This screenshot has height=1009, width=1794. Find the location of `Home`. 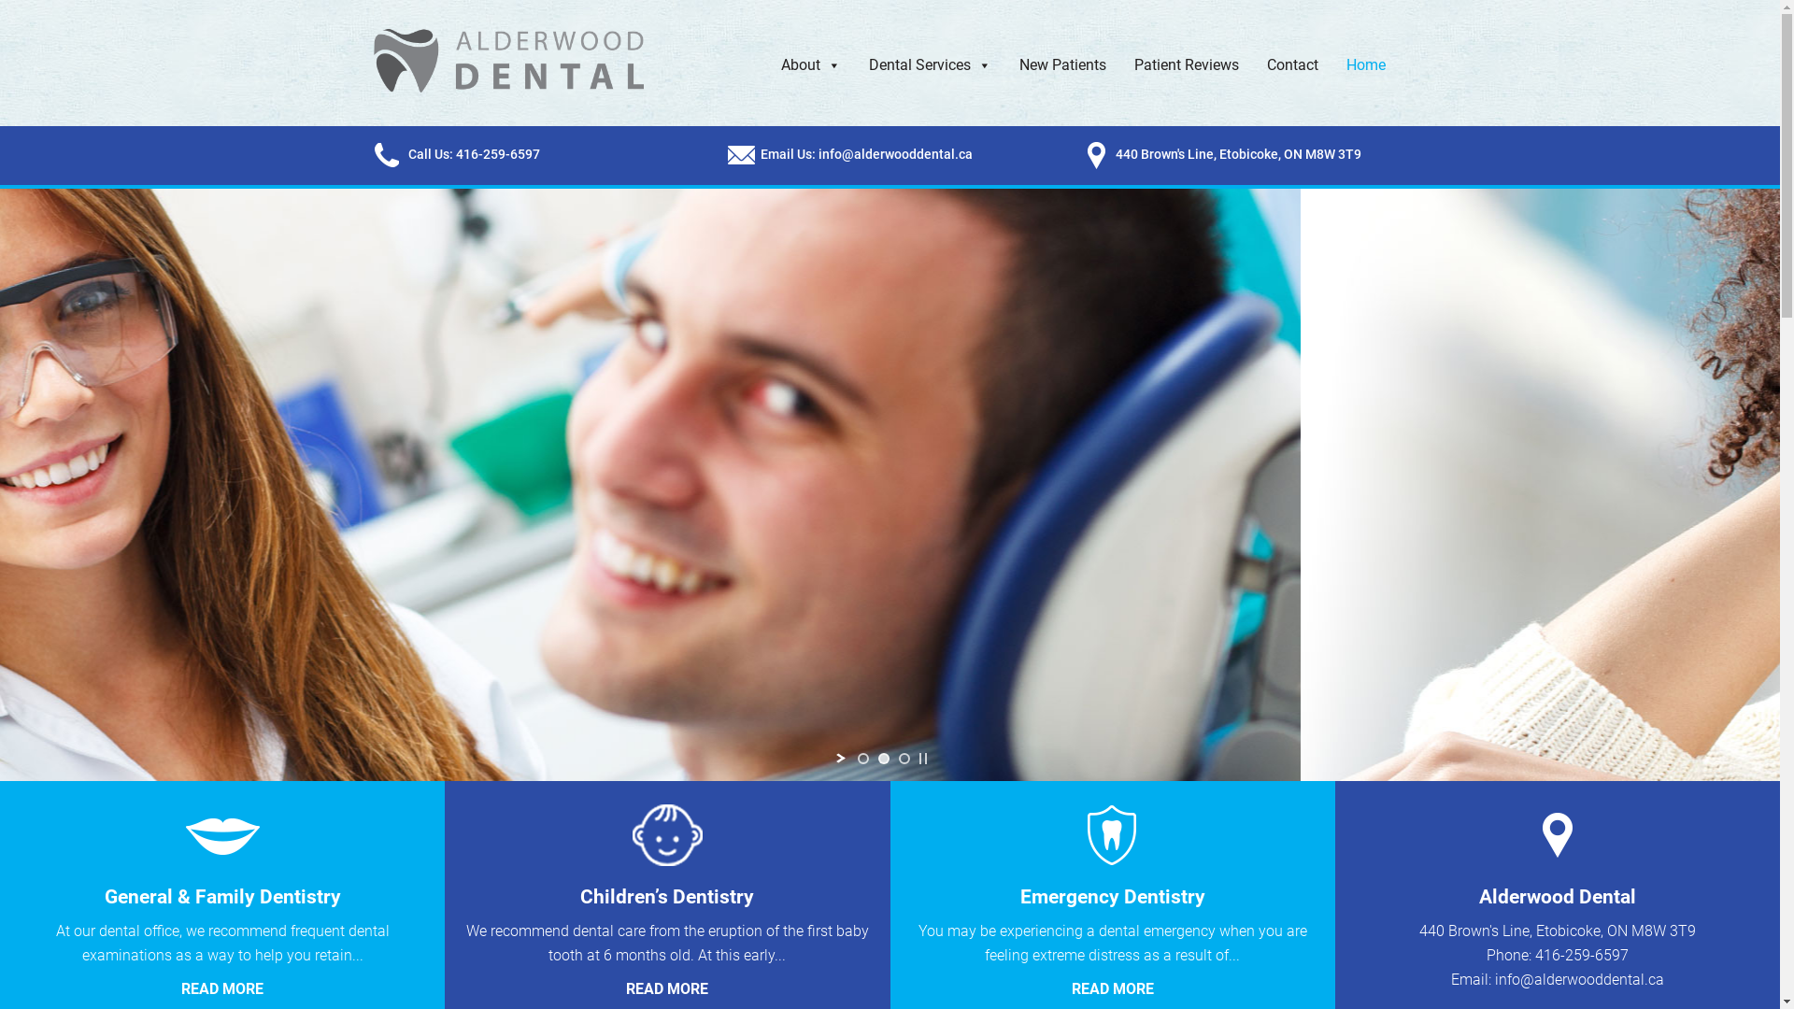

Home is located at coordinates (1366, 65).